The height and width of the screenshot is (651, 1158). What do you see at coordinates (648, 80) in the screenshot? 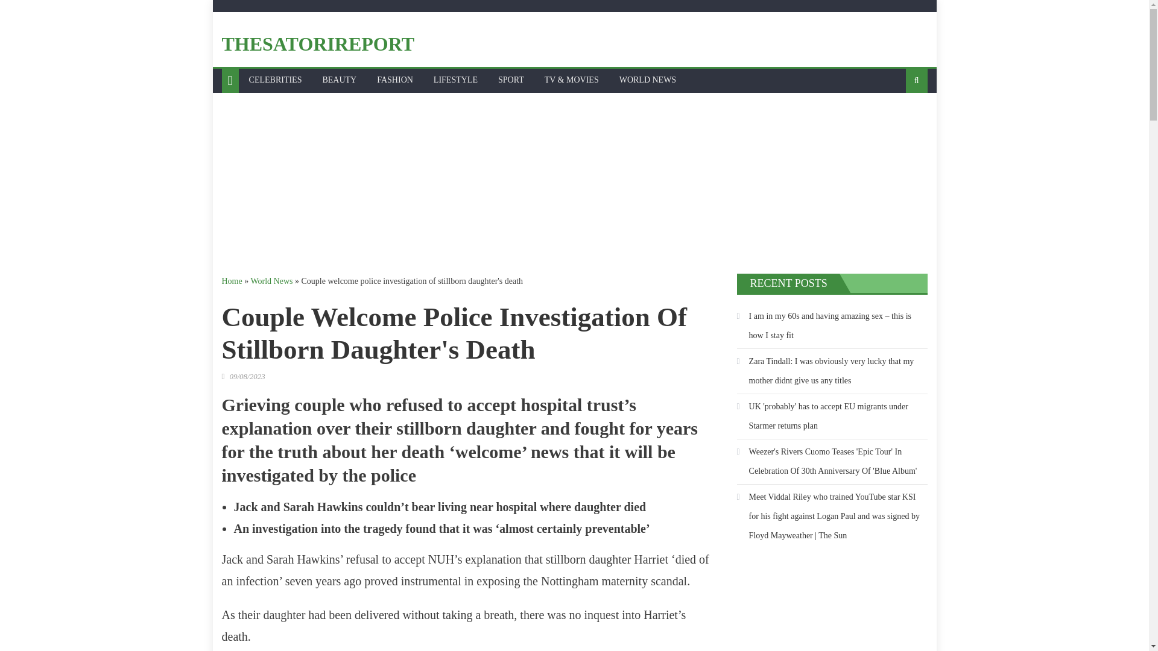
I see `WORLD NEWS` at bounding box center [648, 80].